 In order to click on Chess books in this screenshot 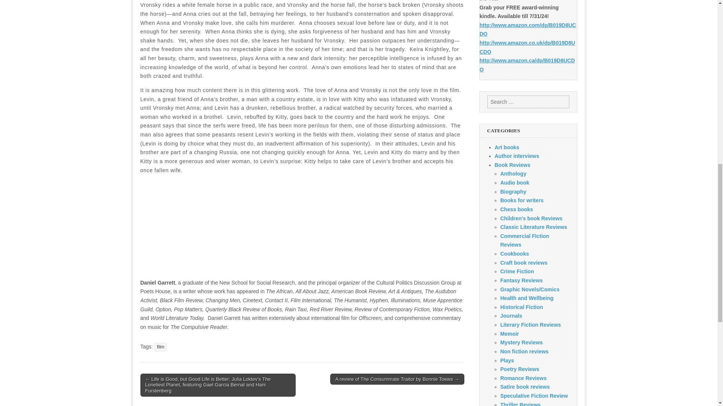, I will do `click(517, 209)`.